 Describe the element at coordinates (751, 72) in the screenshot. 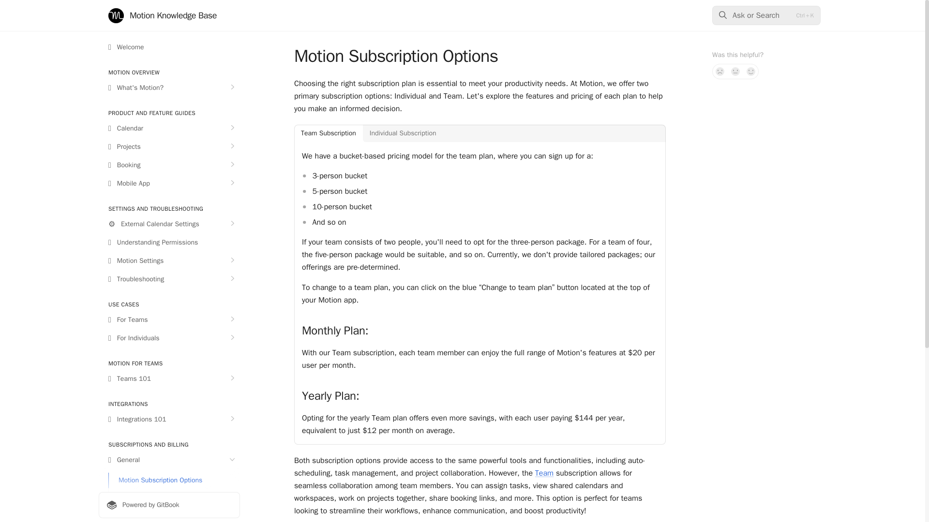

I see `Yes, it was!` at that location.